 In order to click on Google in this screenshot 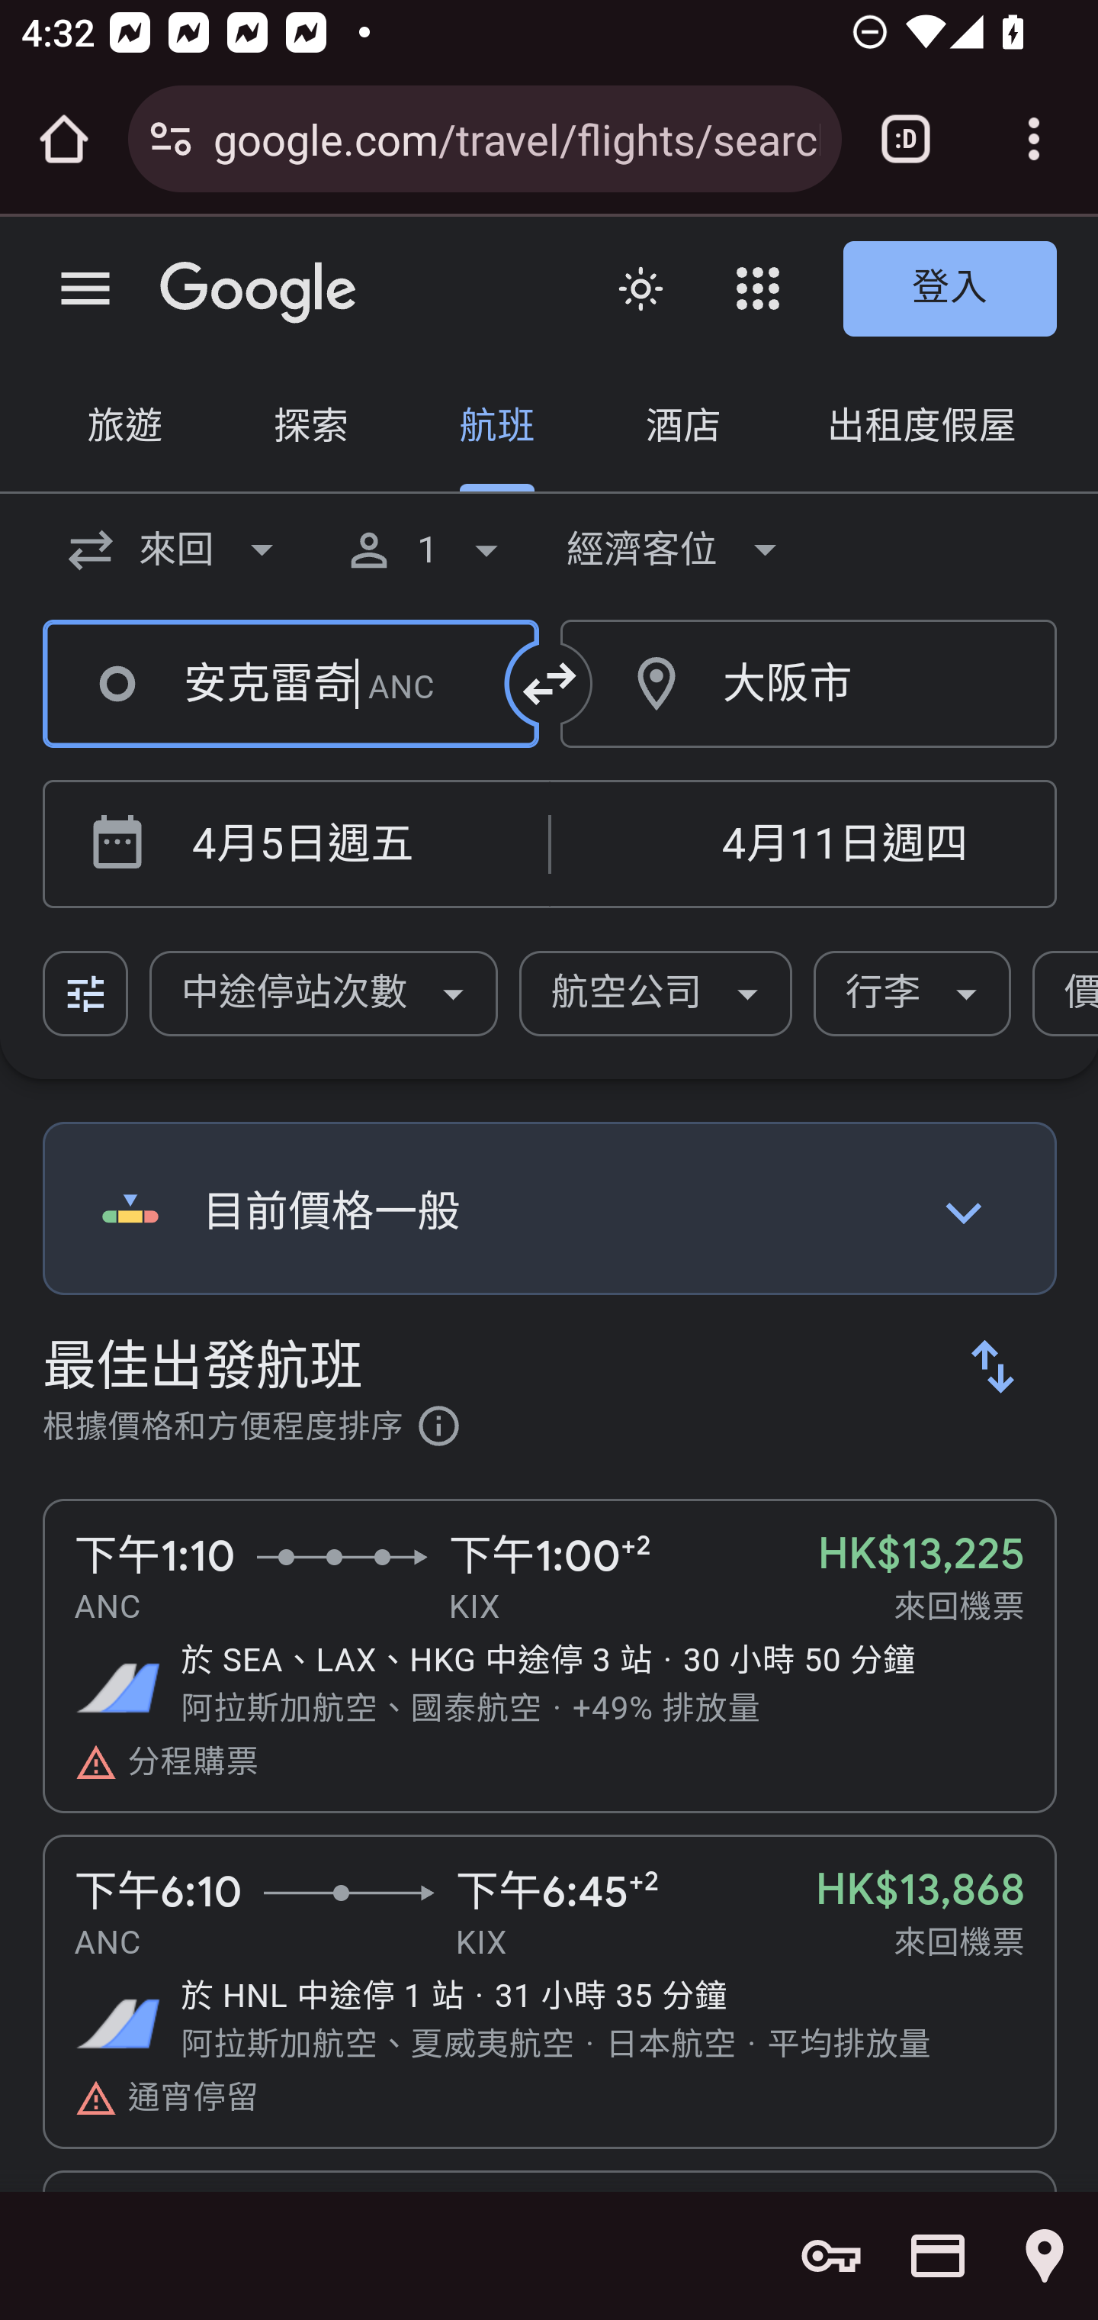, I will do `click(259, 293)`.